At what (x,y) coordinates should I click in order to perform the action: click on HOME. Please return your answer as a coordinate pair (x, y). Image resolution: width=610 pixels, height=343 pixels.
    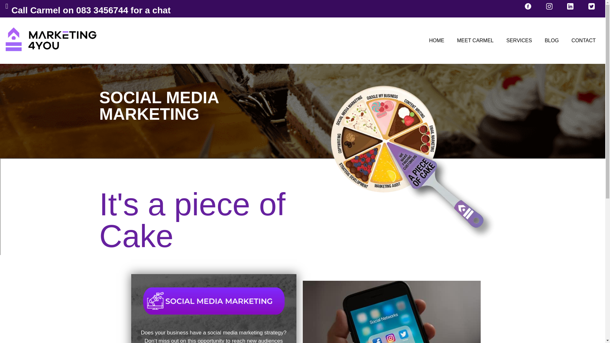
    Looking at the image, I should click on (437, 41).